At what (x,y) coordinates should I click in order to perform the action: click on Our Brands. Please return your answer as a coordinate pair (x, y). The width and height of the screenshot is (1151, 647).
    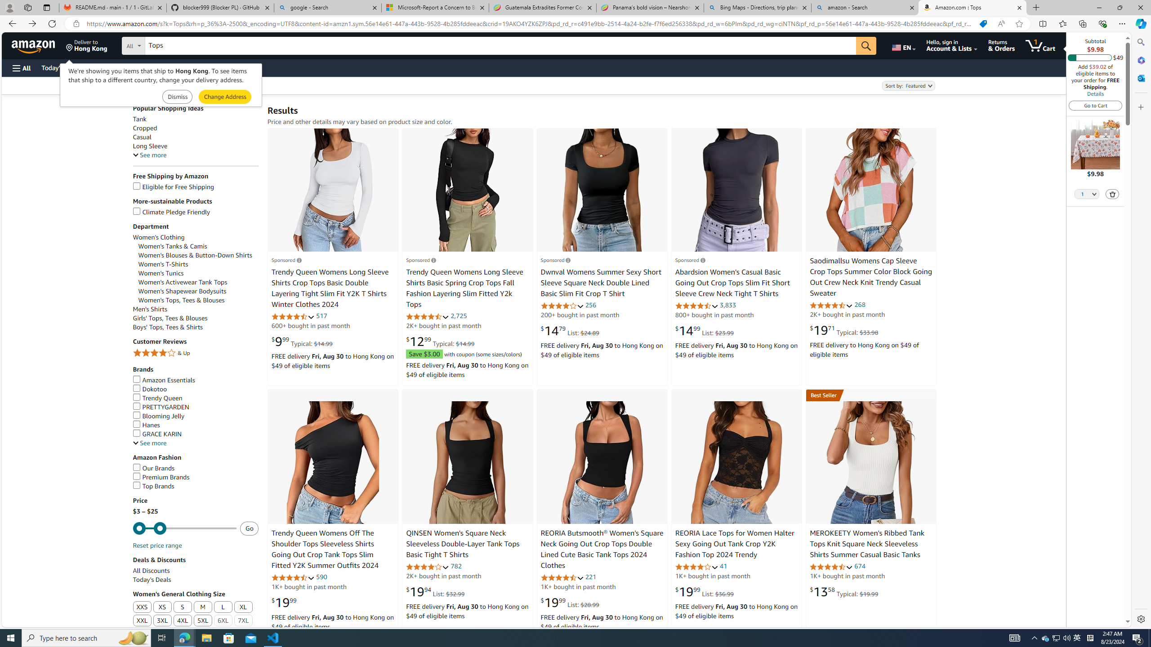
    Looking at the image, I should click on (154, 468).